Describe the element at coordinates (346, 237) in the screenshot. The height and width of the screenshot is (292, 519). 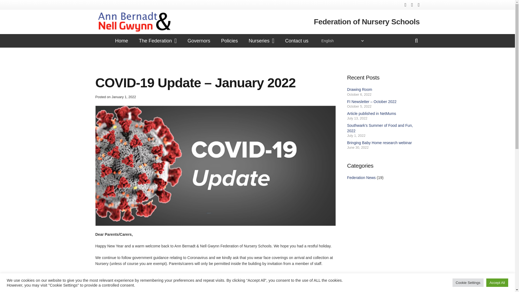
I see `Twitter` at that location.